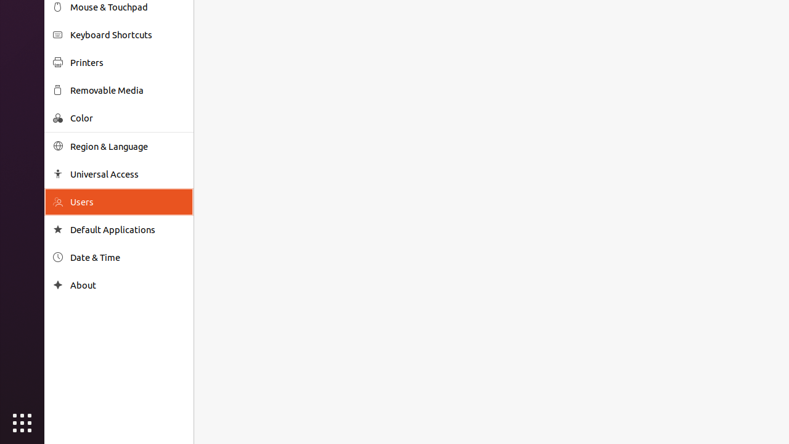 The image size is (789, 444). What do you see at coordinates (128, 147) in the screenshot?
I see `Region & Language` at bounding box center [128, 147].